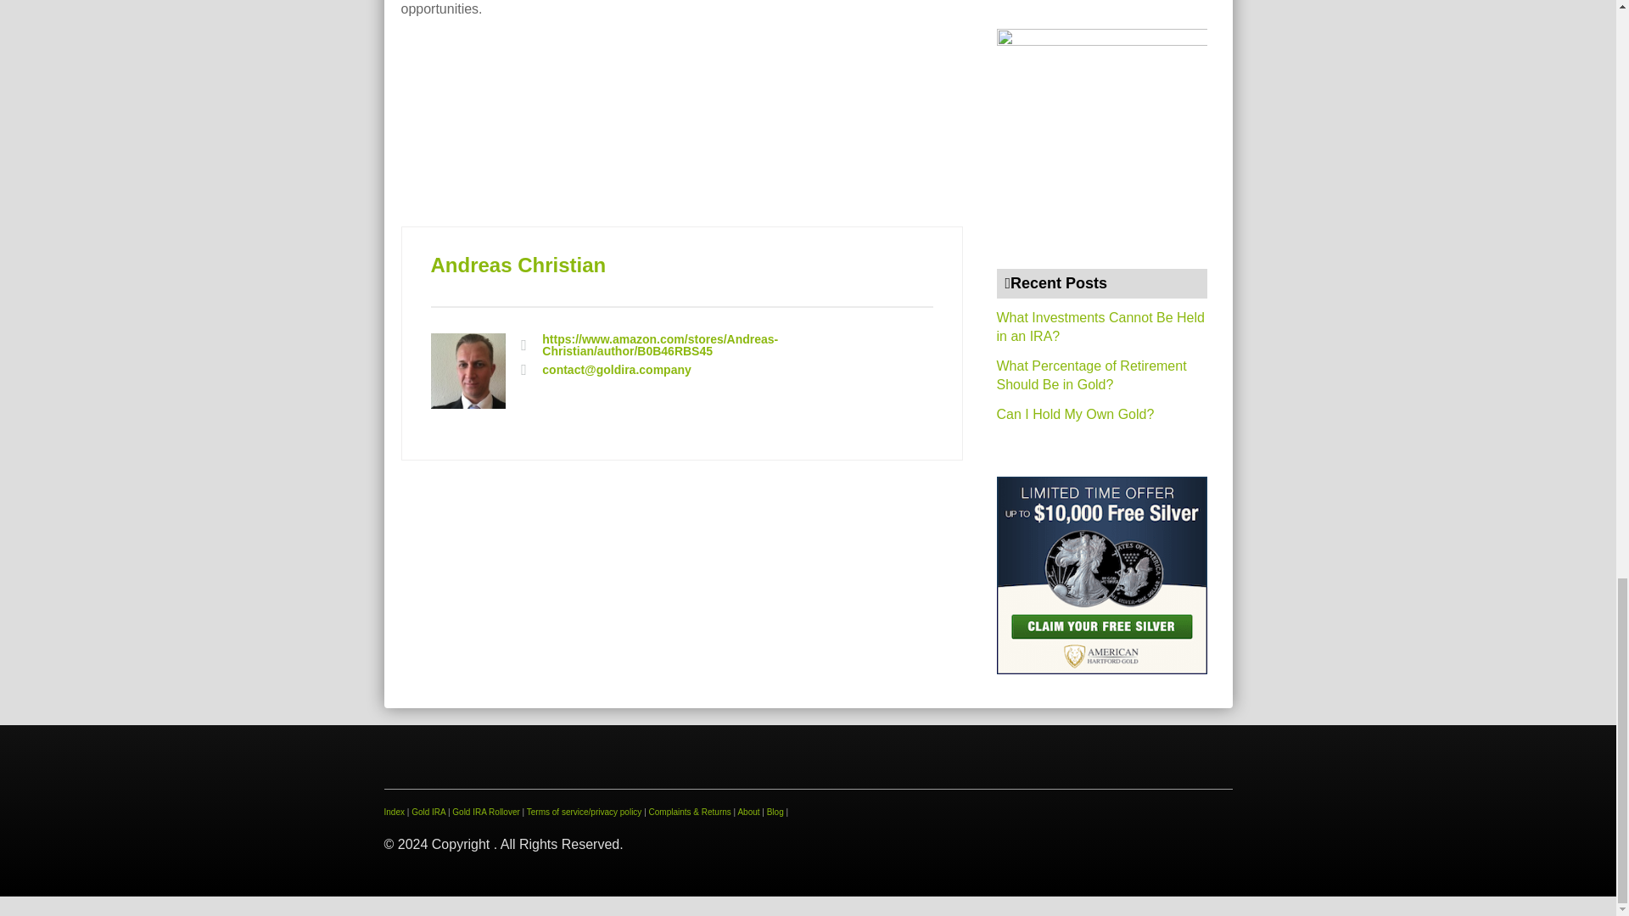 This screenshot has width=1629, height=916. I want to click on Index, so click(394, 812).